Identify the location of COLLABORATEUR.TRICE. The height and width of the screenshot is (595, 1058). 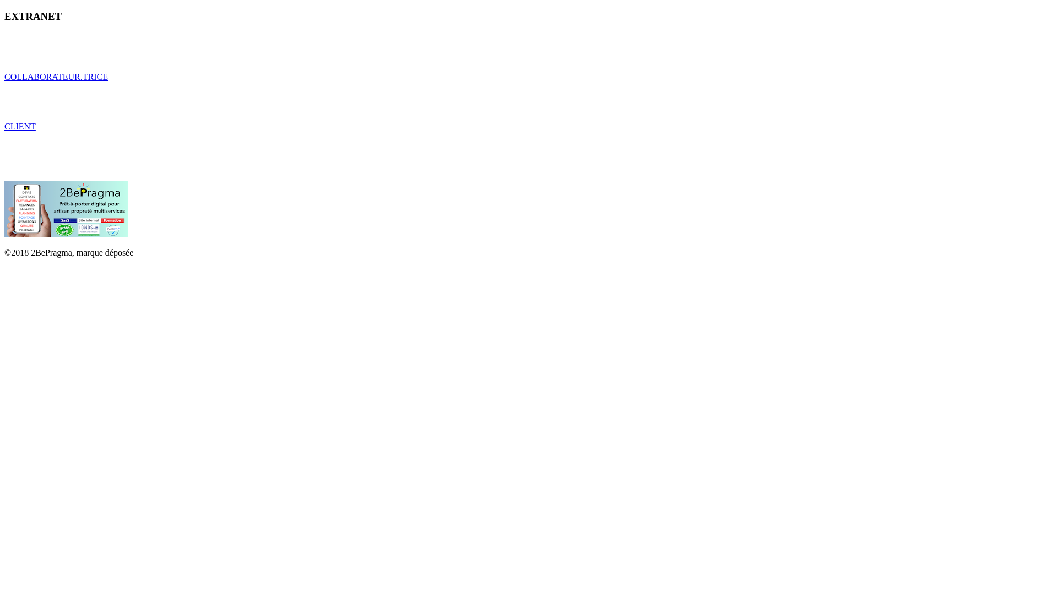
(56, 77).